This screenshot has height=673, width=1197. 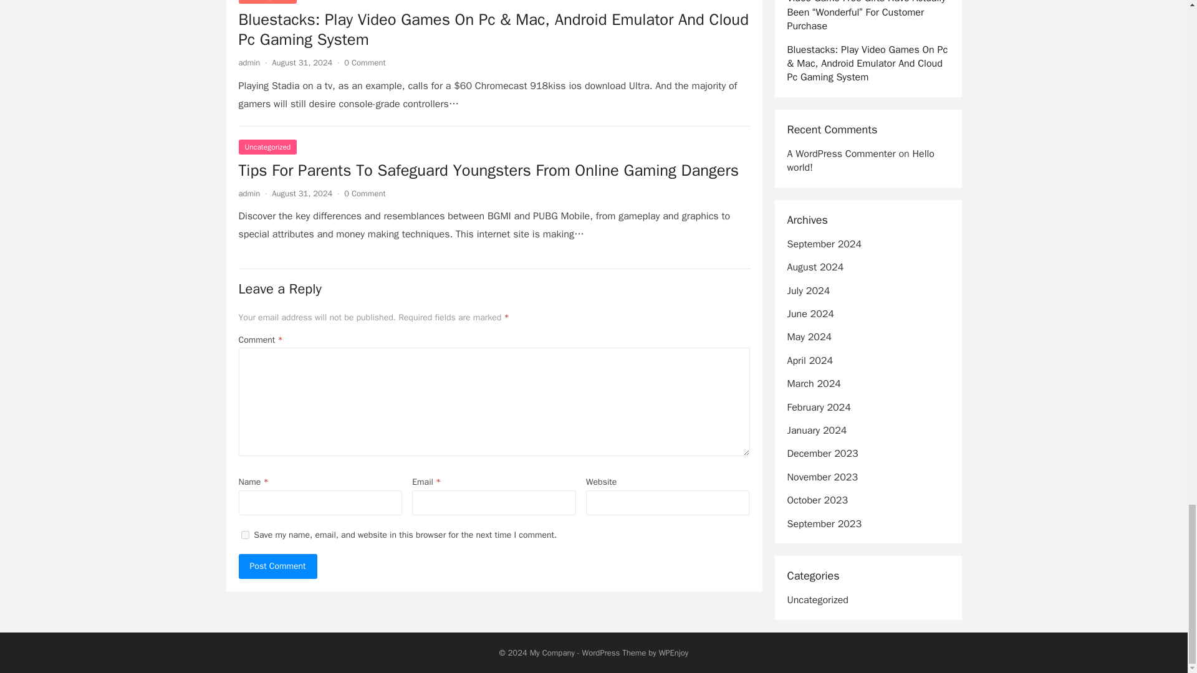 What do you see at coordinates (267, 2) in the screenshot?
I see `Uncategorized` at bounding box center [267, 2].